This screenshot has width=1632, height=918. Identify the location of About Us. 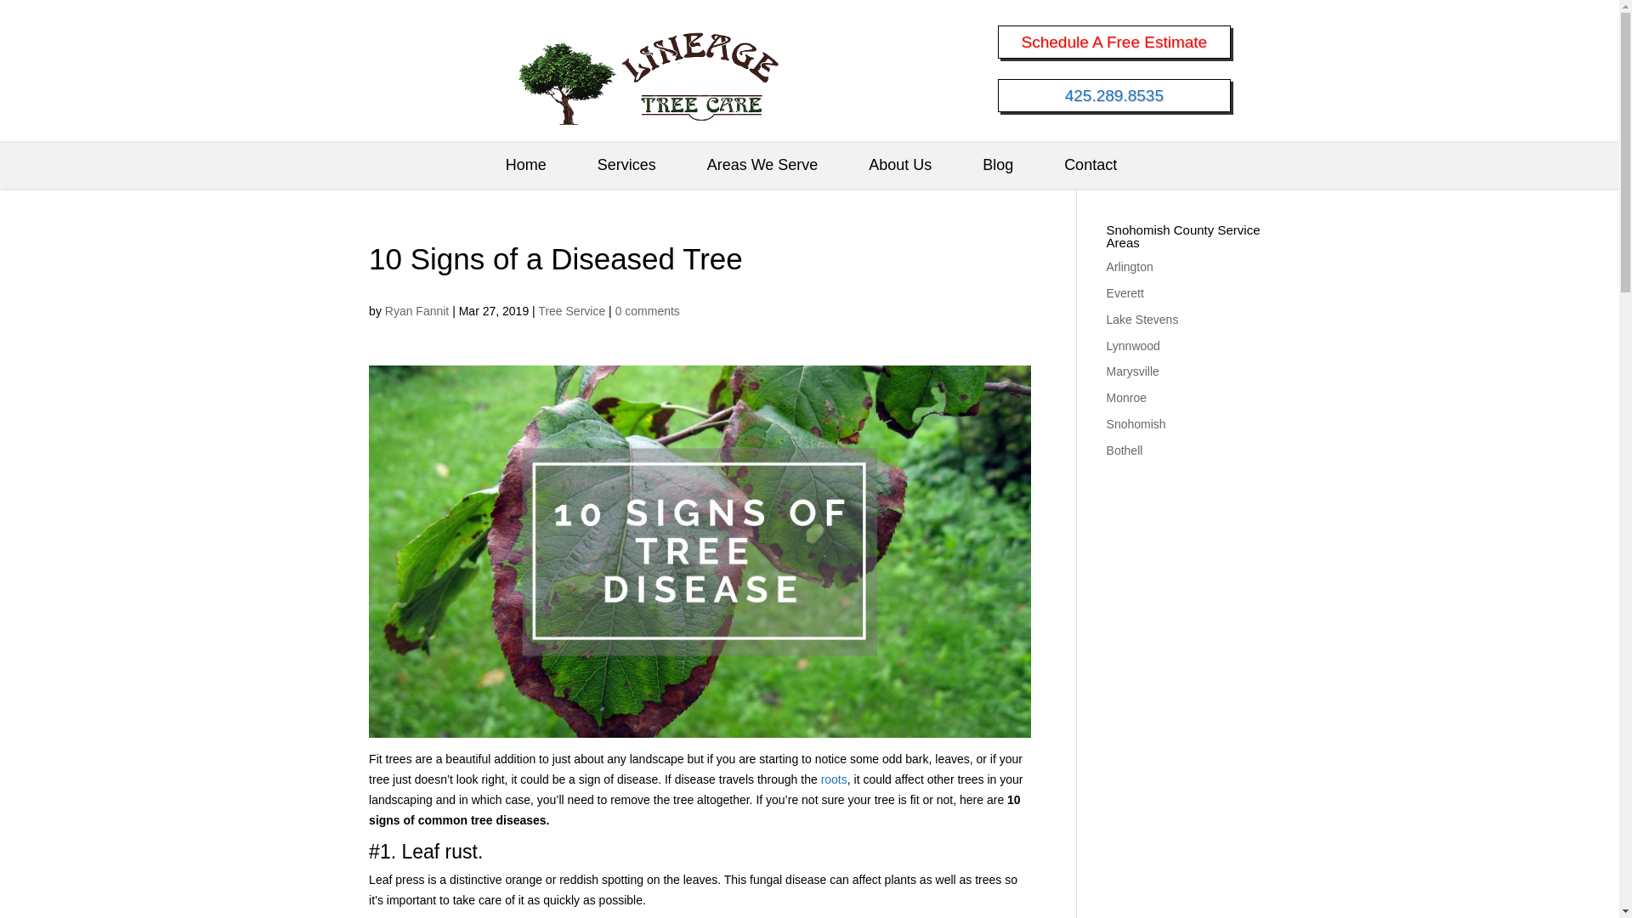
(899, 166).